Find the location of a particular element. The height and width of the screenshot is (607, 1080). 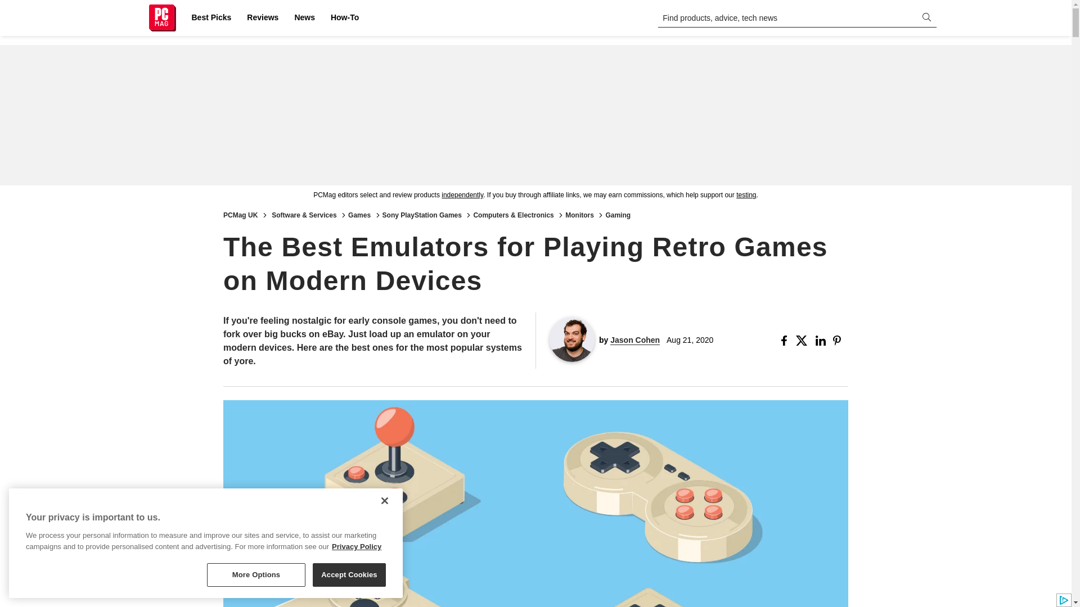

Share this Story on Linkedin is located at coordinates (821, 341).